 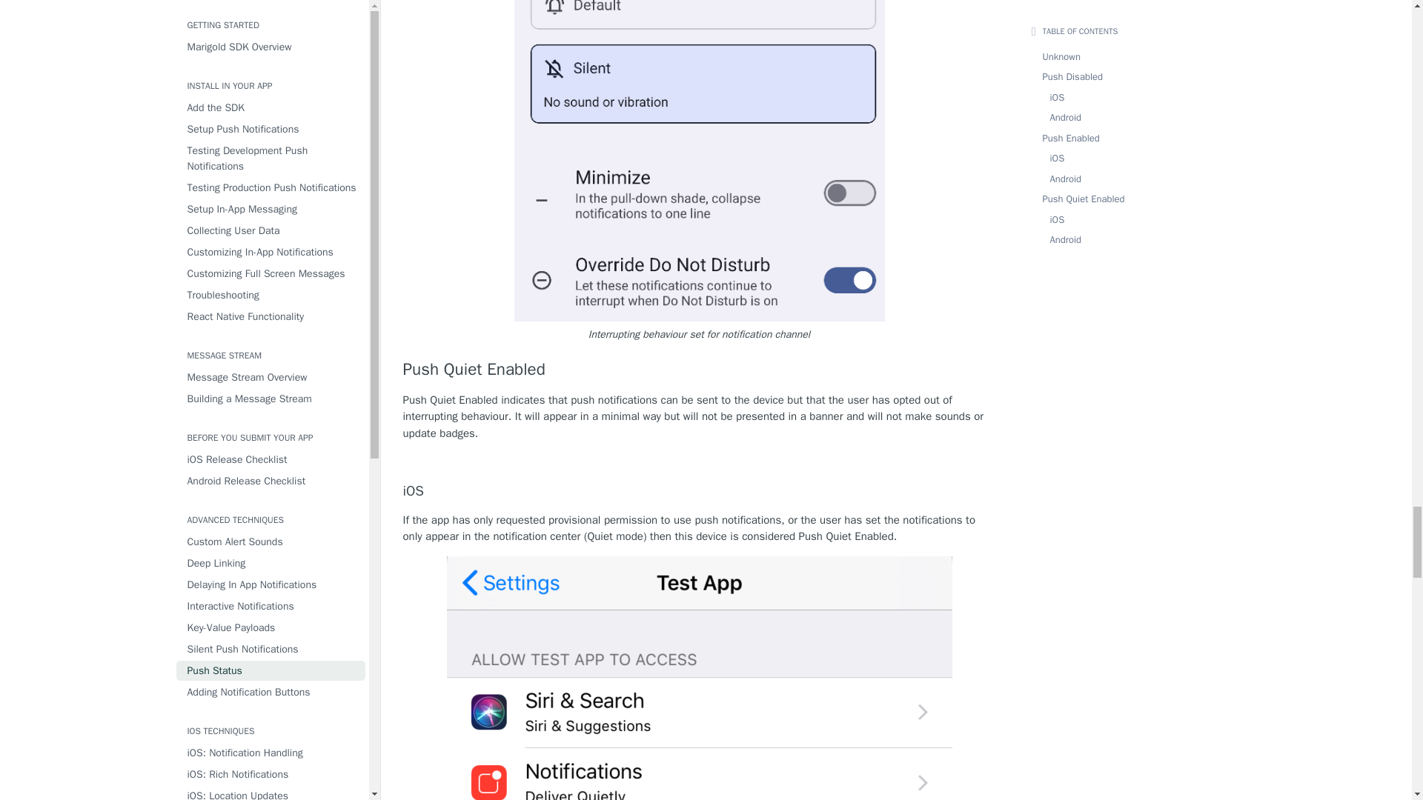 What do you see at coordinates (700, 161) in the screenshot?
I see `Screen Shot 2019-01-08 at 11.11.26 AM.png` at bounding box center [700, 161].